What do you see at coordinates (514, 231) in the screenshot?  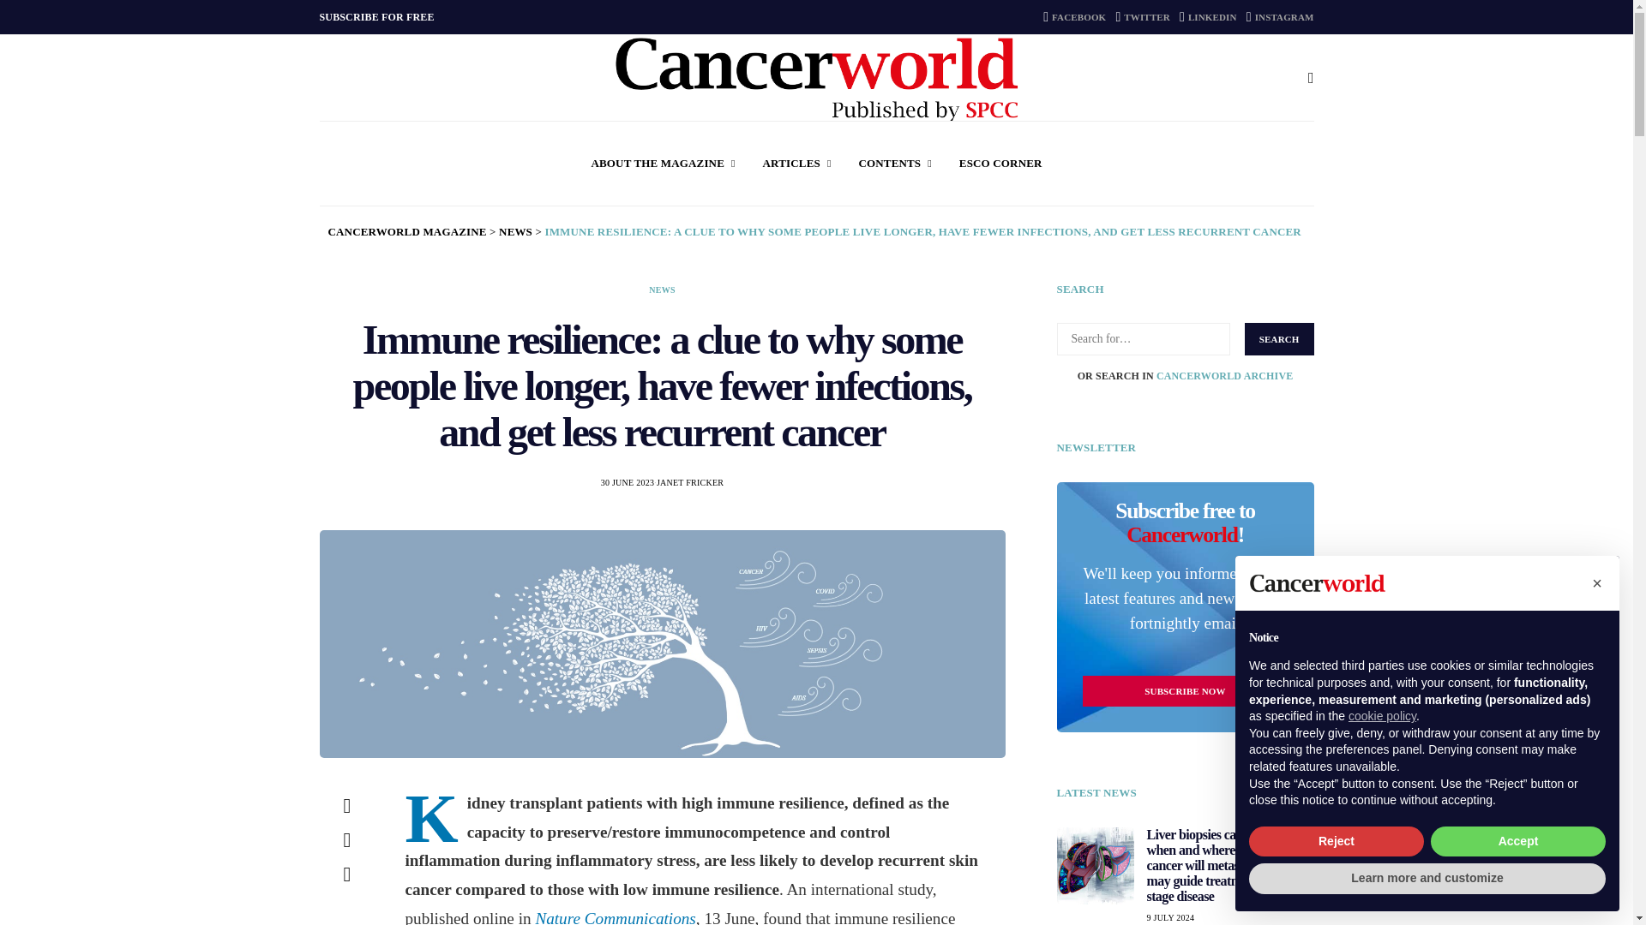 I see `Go to the News Category archives.` at bounding box center [514, 231].